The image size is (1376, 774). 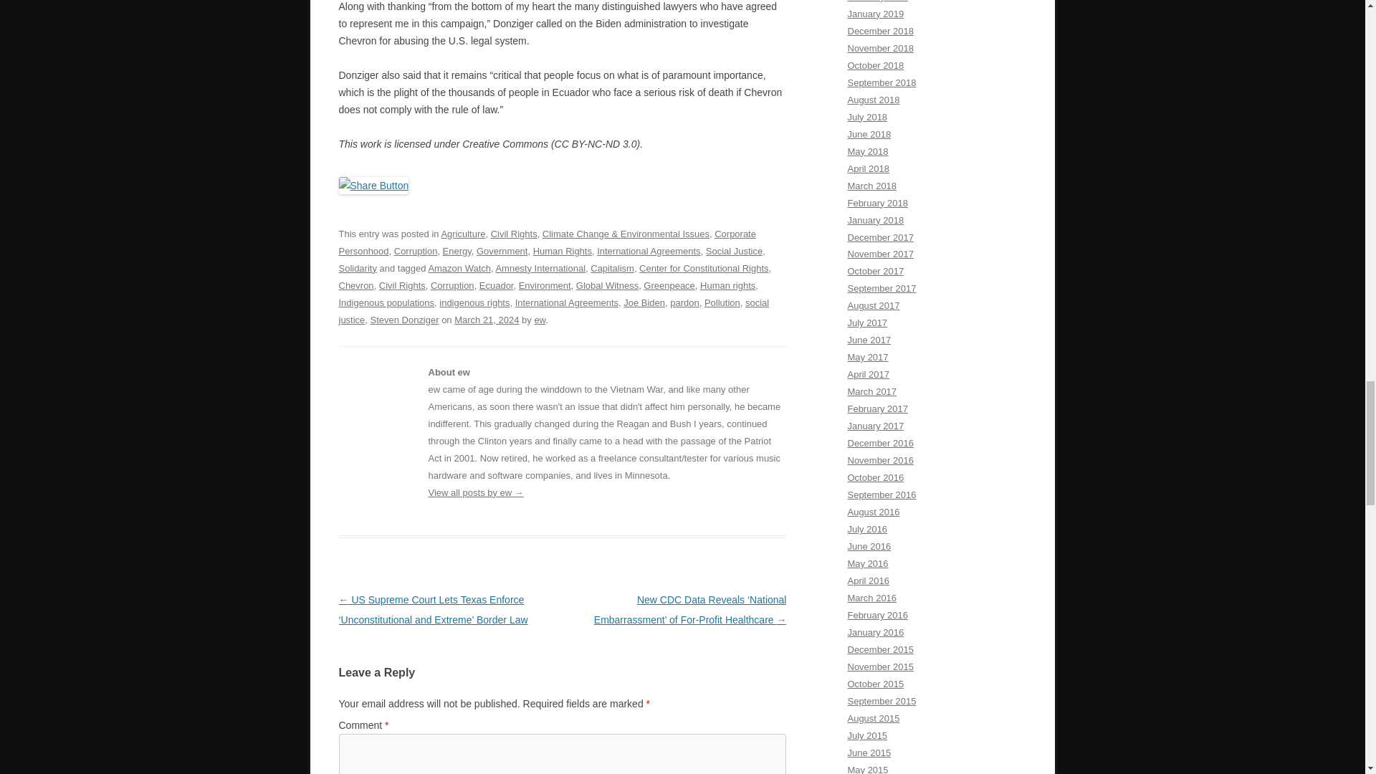 What do you see at coordinates (502, 251) in the screenshot?
I see `Government` at bounding box center [502, 251].